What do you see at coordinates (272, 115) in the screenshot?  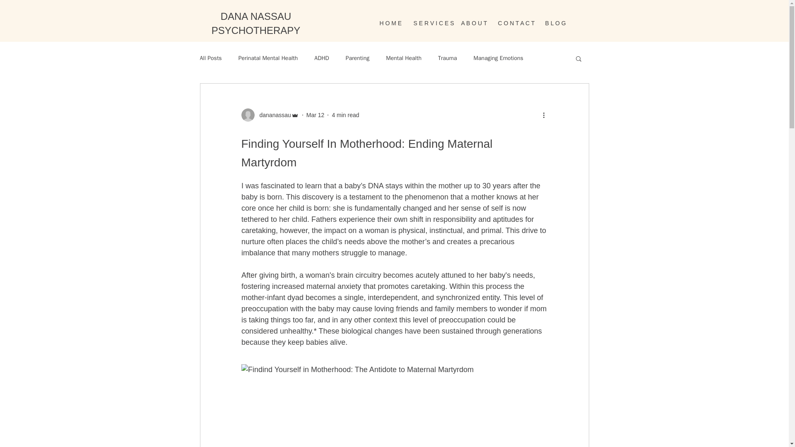 I see `dananassau` at bounding box center [272, 115].